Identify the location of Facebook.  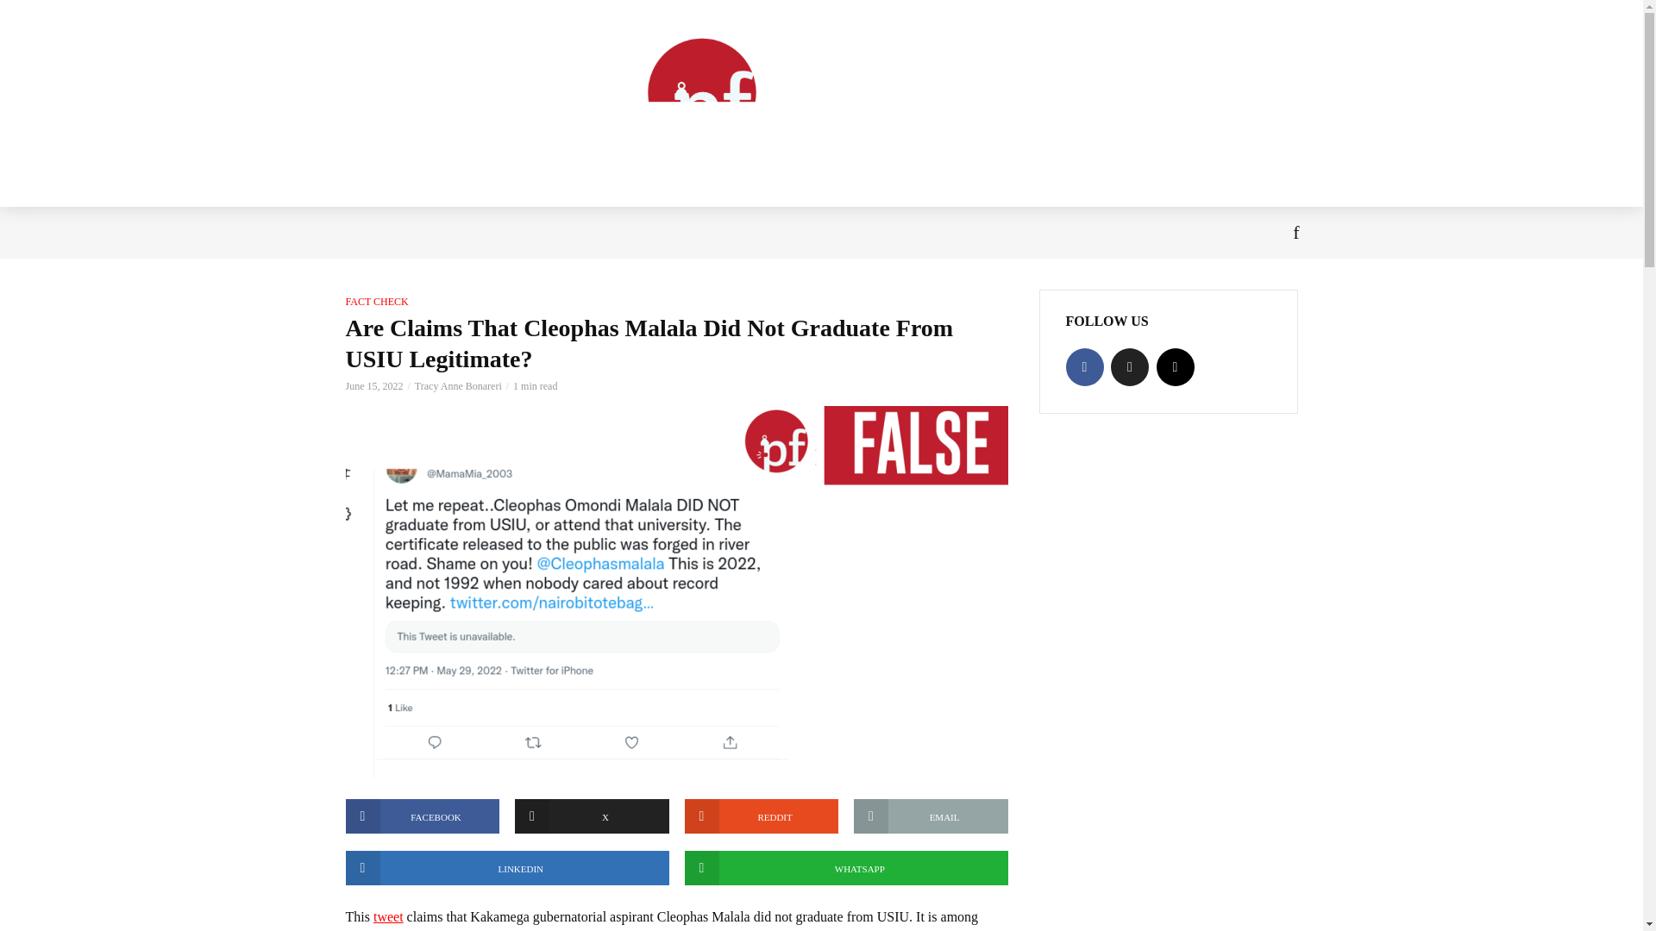
(1085, 367).